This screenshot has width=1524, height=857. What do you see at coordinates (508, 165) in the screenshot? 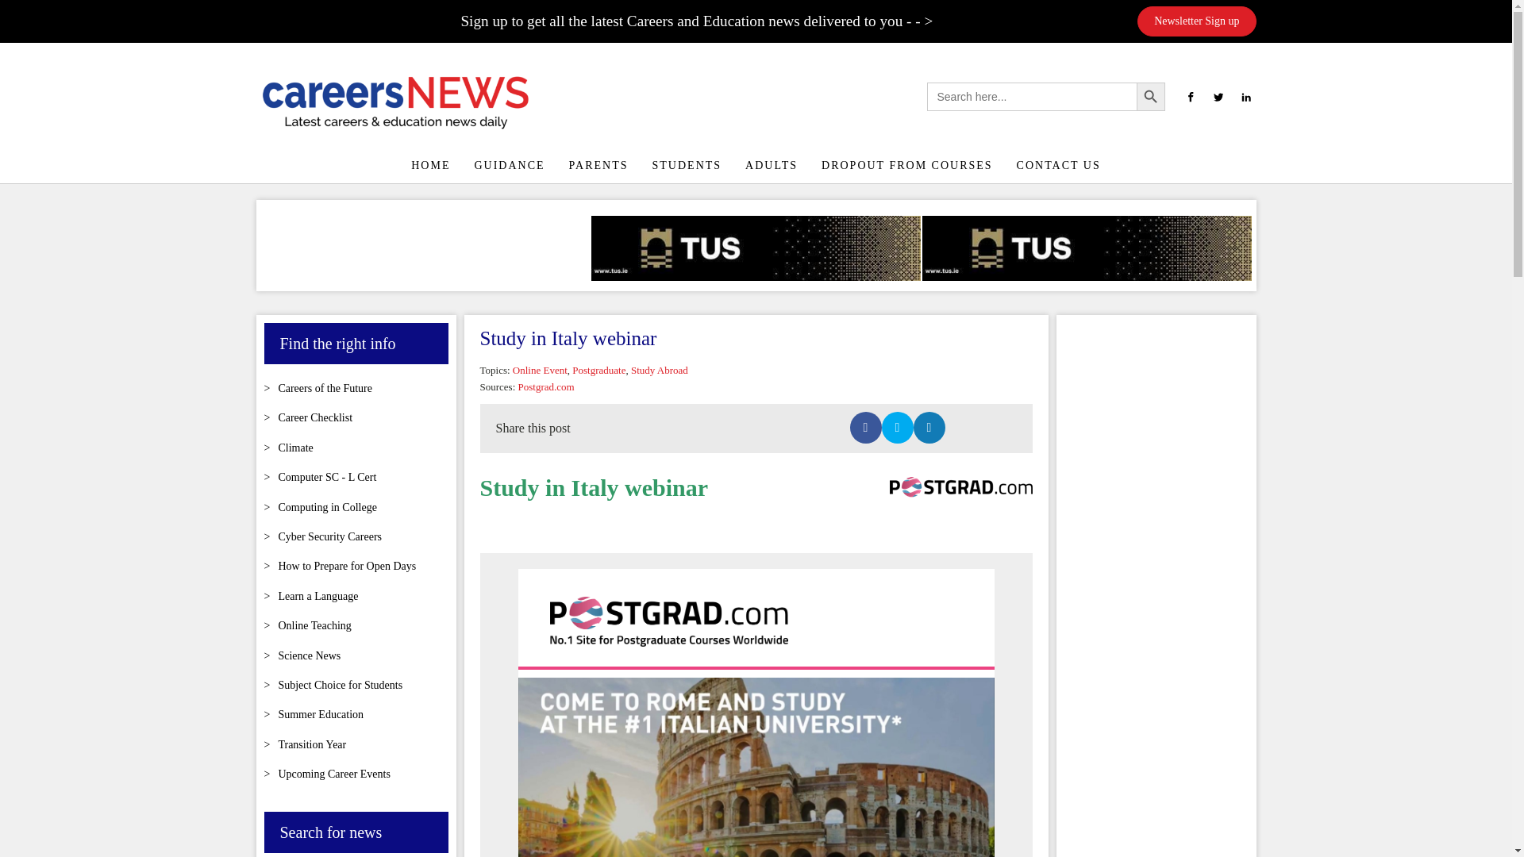
I see `GUIDANCE` at bounding box center [508, 165].